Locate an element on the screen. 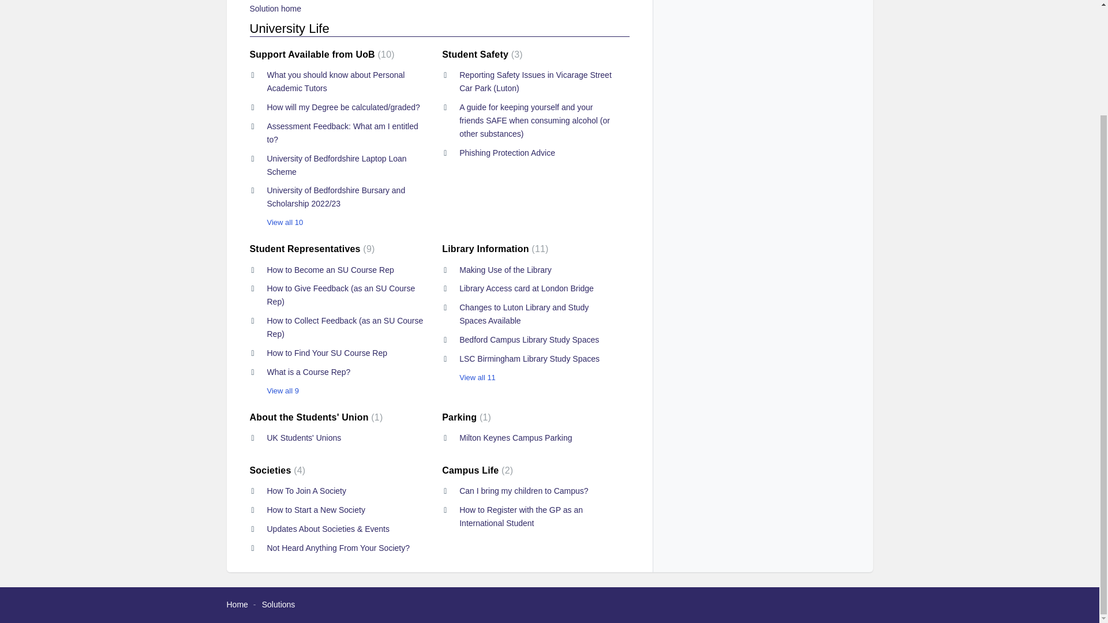 The width and height of the screenshot is (1108, 623). Parking is located at coordinates (466, 417).